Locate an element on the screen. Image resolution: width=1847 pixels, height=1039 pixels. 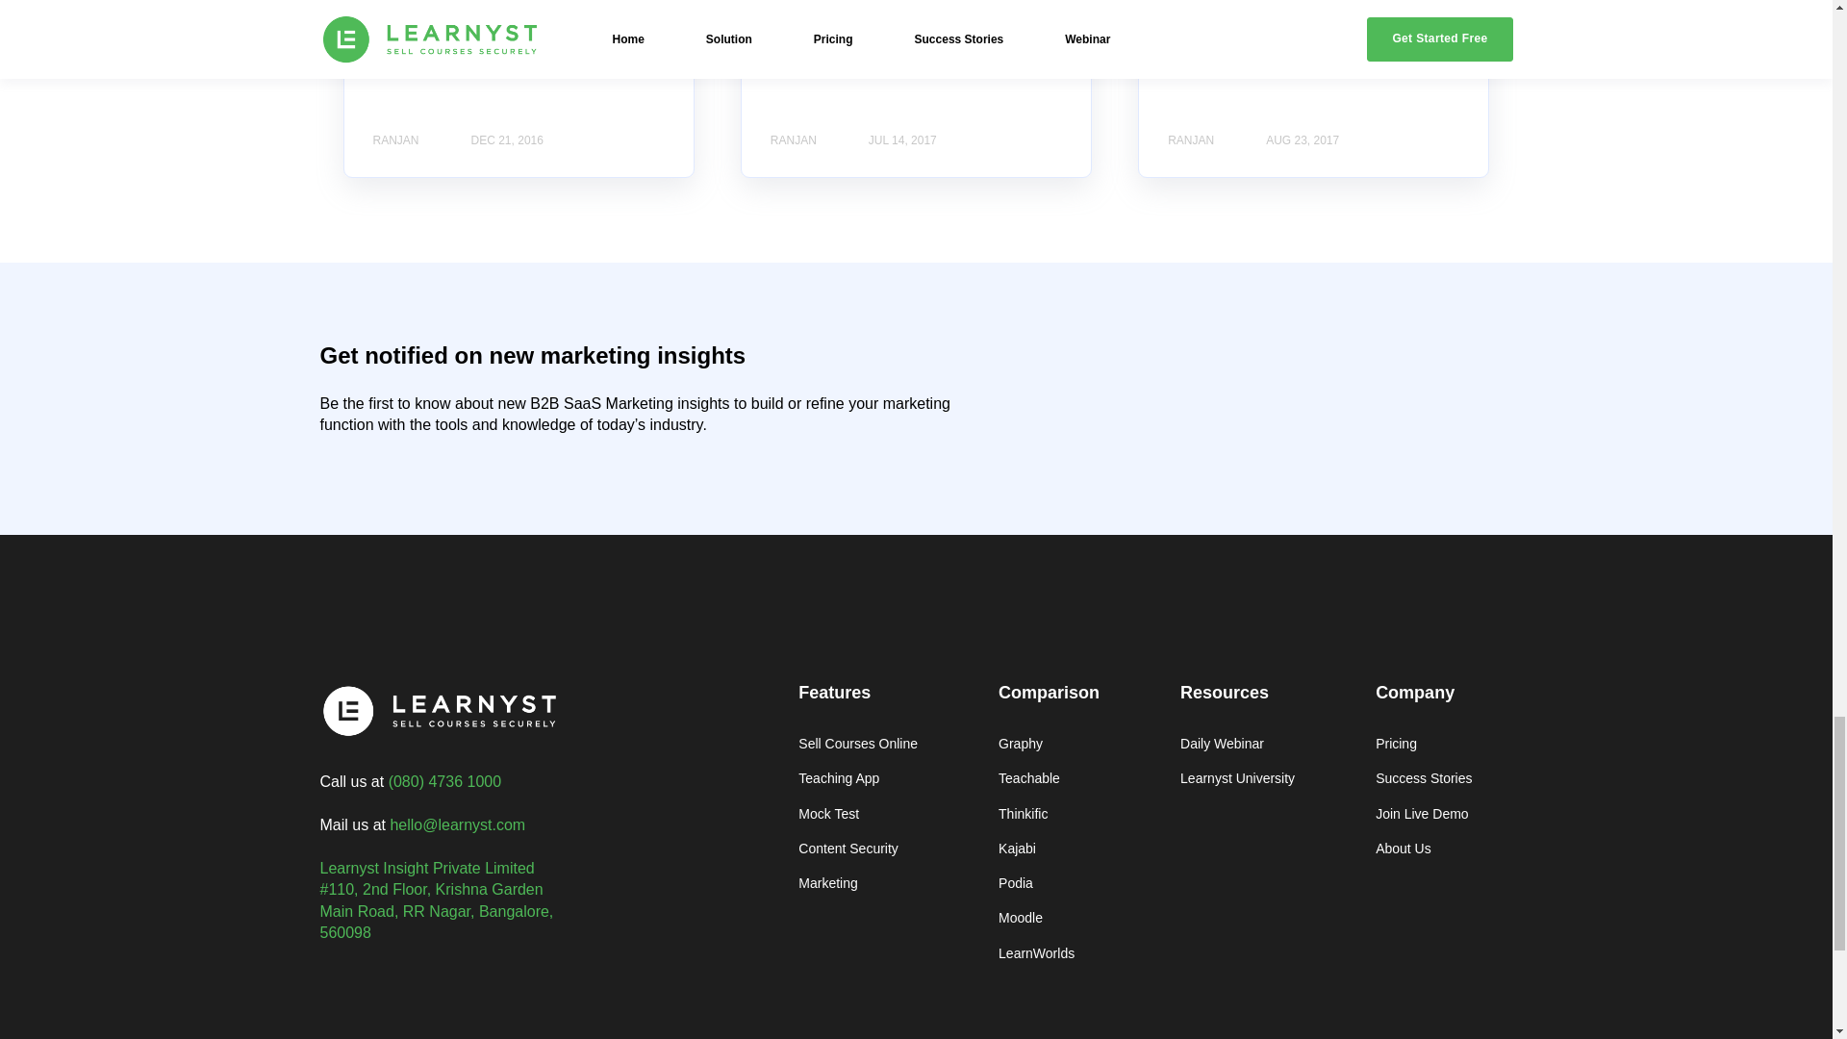
Content Security is located at coordinates (858, 849).